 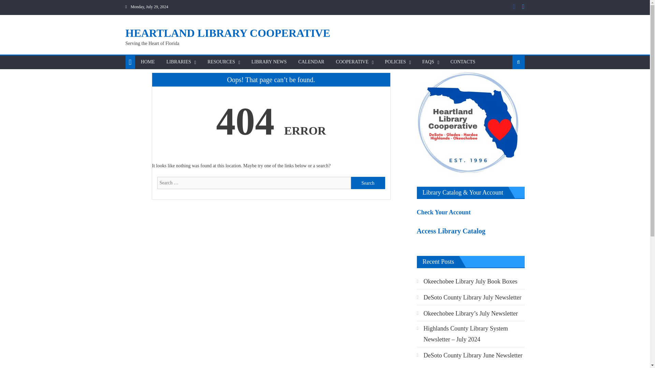 What do you see at coordinates (228, 33) in the screenshot?
I see `HEARTLAND LIBRARY COOPERATIVE` at bounding box center [228, 33].